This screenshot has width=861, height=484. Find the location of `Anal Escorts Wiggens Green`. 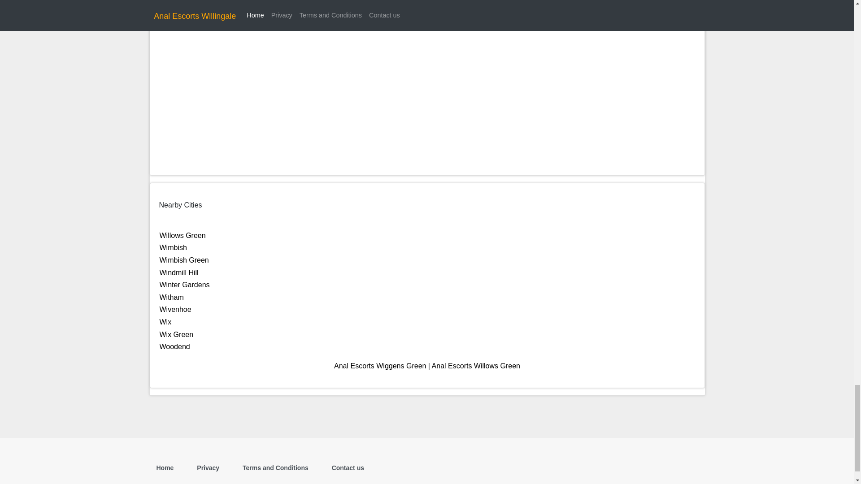

Anal Escorts Wiggens Green is located at coordinates (380, 366).